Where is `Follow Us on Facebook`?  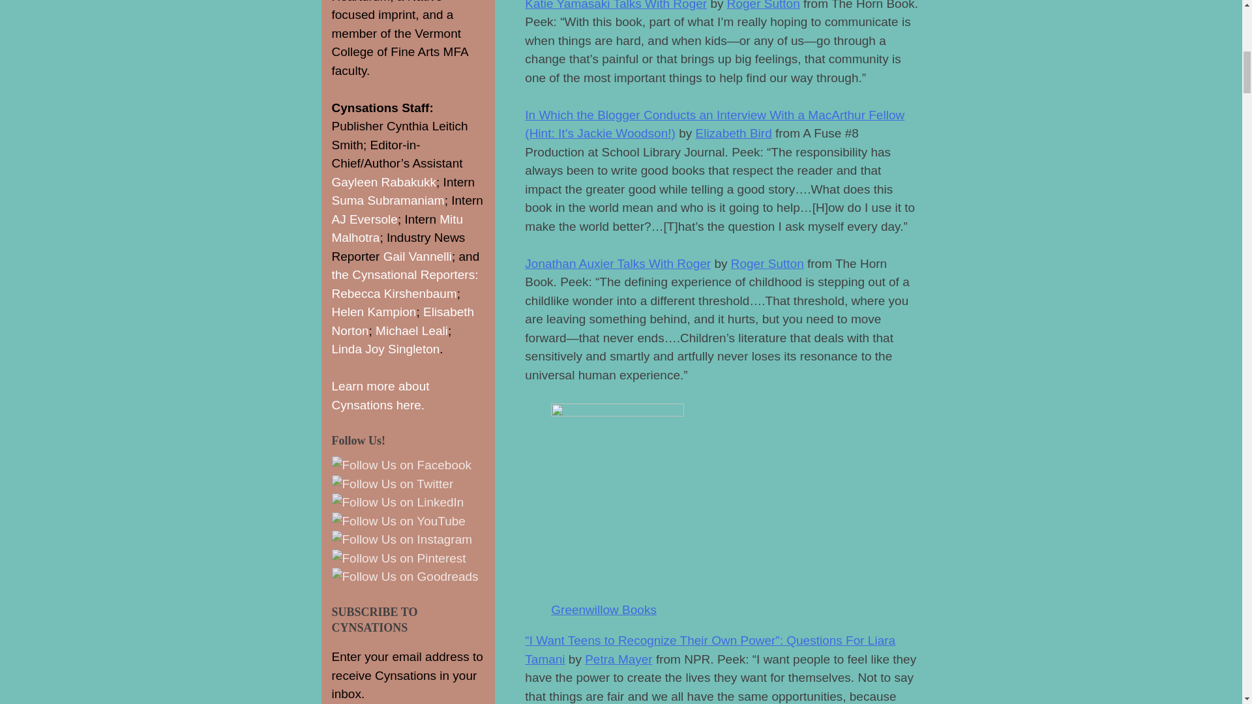
Follow Us on Facebook is located at coordinates (402, 465).